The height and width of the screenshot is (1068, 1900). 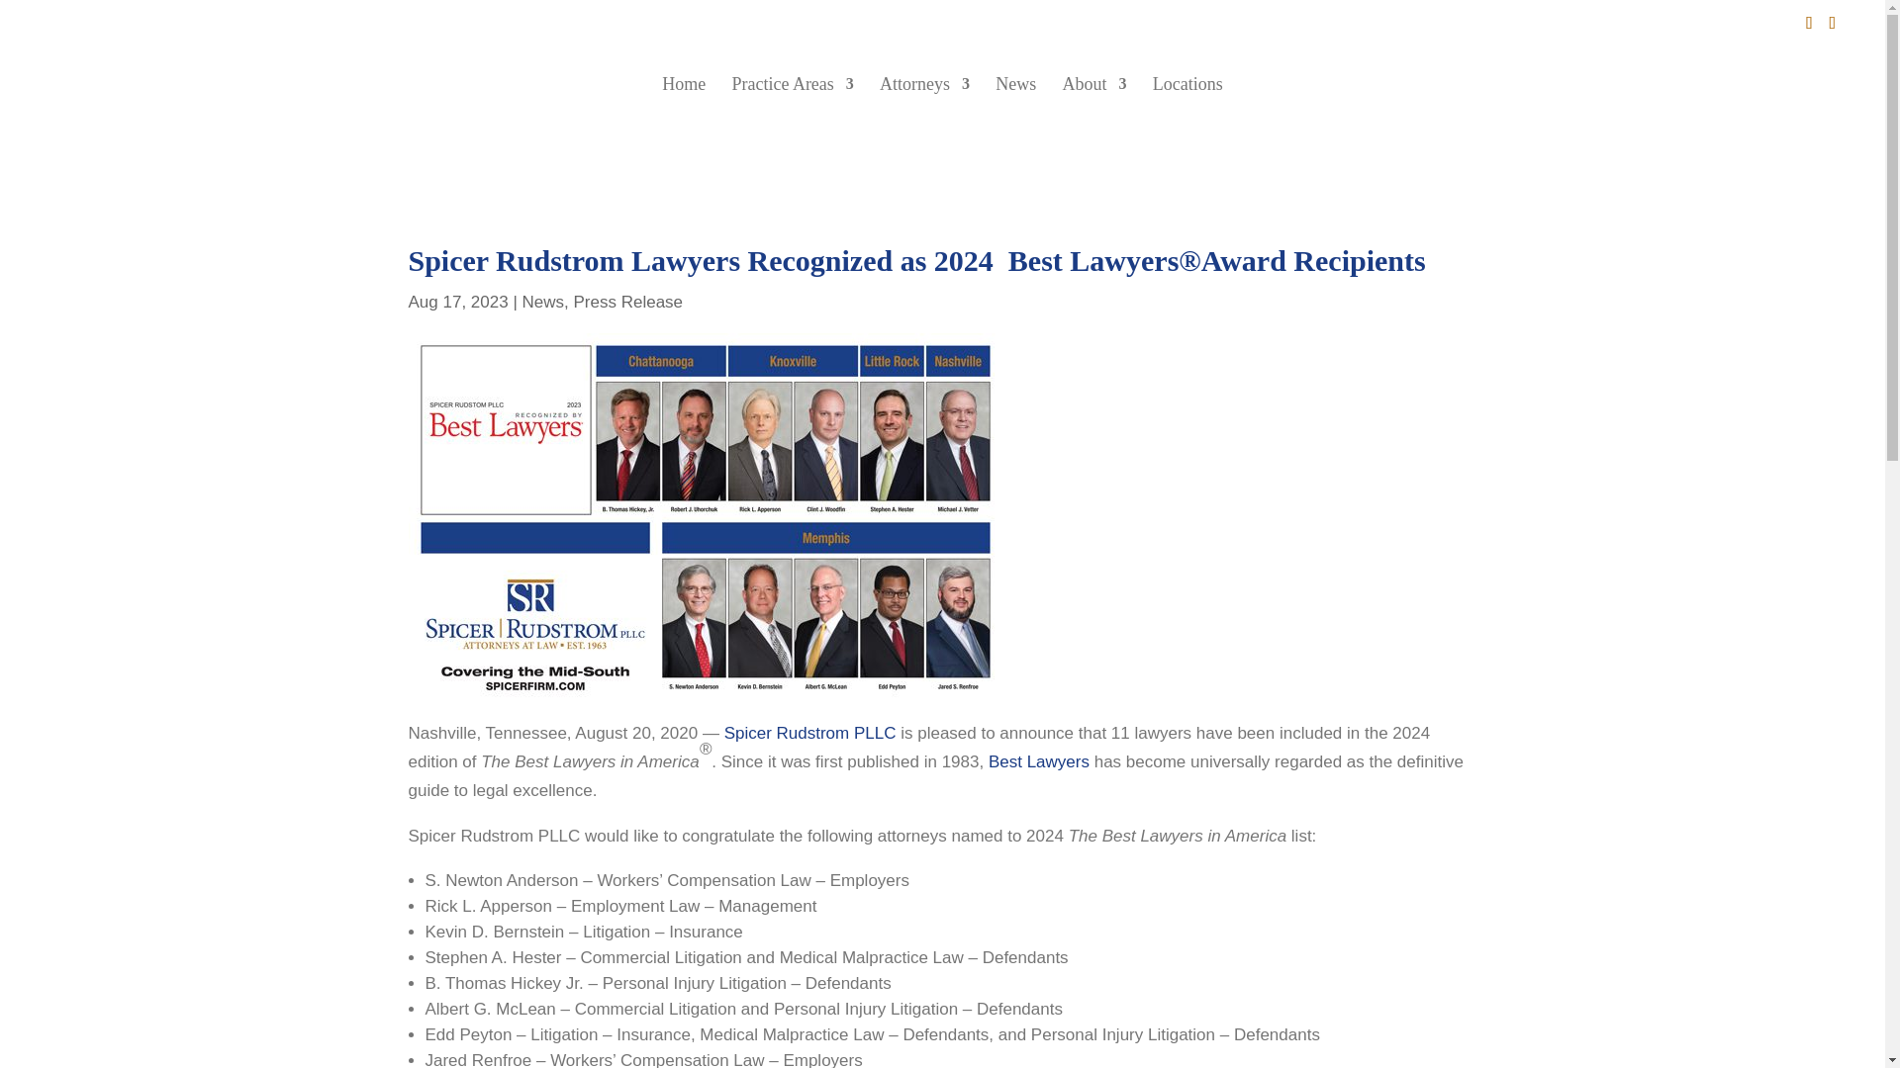 I want to click on Practice Areas, so click(x=792, y=113).